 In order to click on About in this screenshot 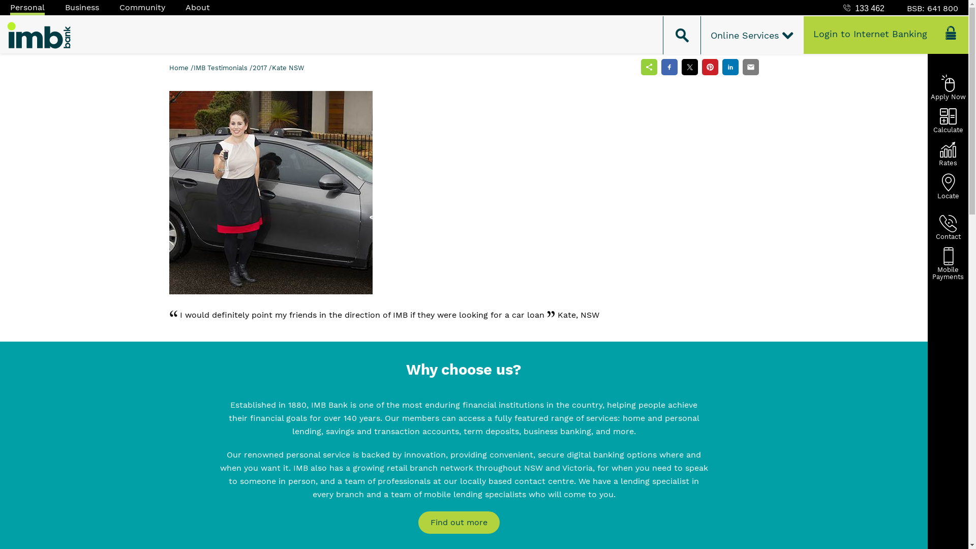, I will do `click(198, 7)`.